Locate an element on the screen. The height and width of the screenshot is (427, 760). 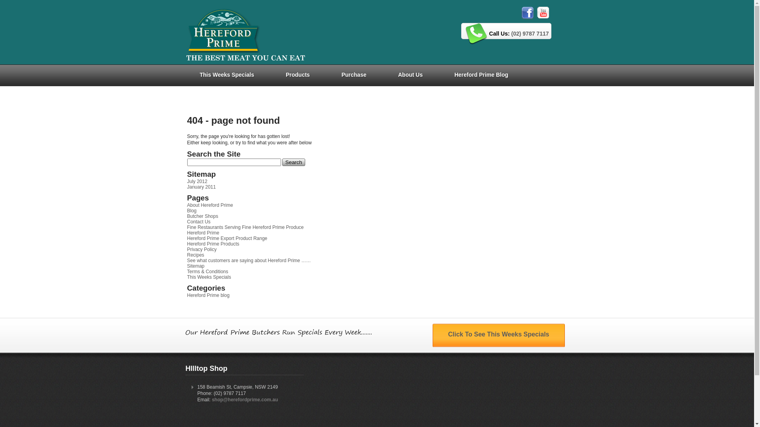
Privacy Policy is located at coordinates (202, 249).